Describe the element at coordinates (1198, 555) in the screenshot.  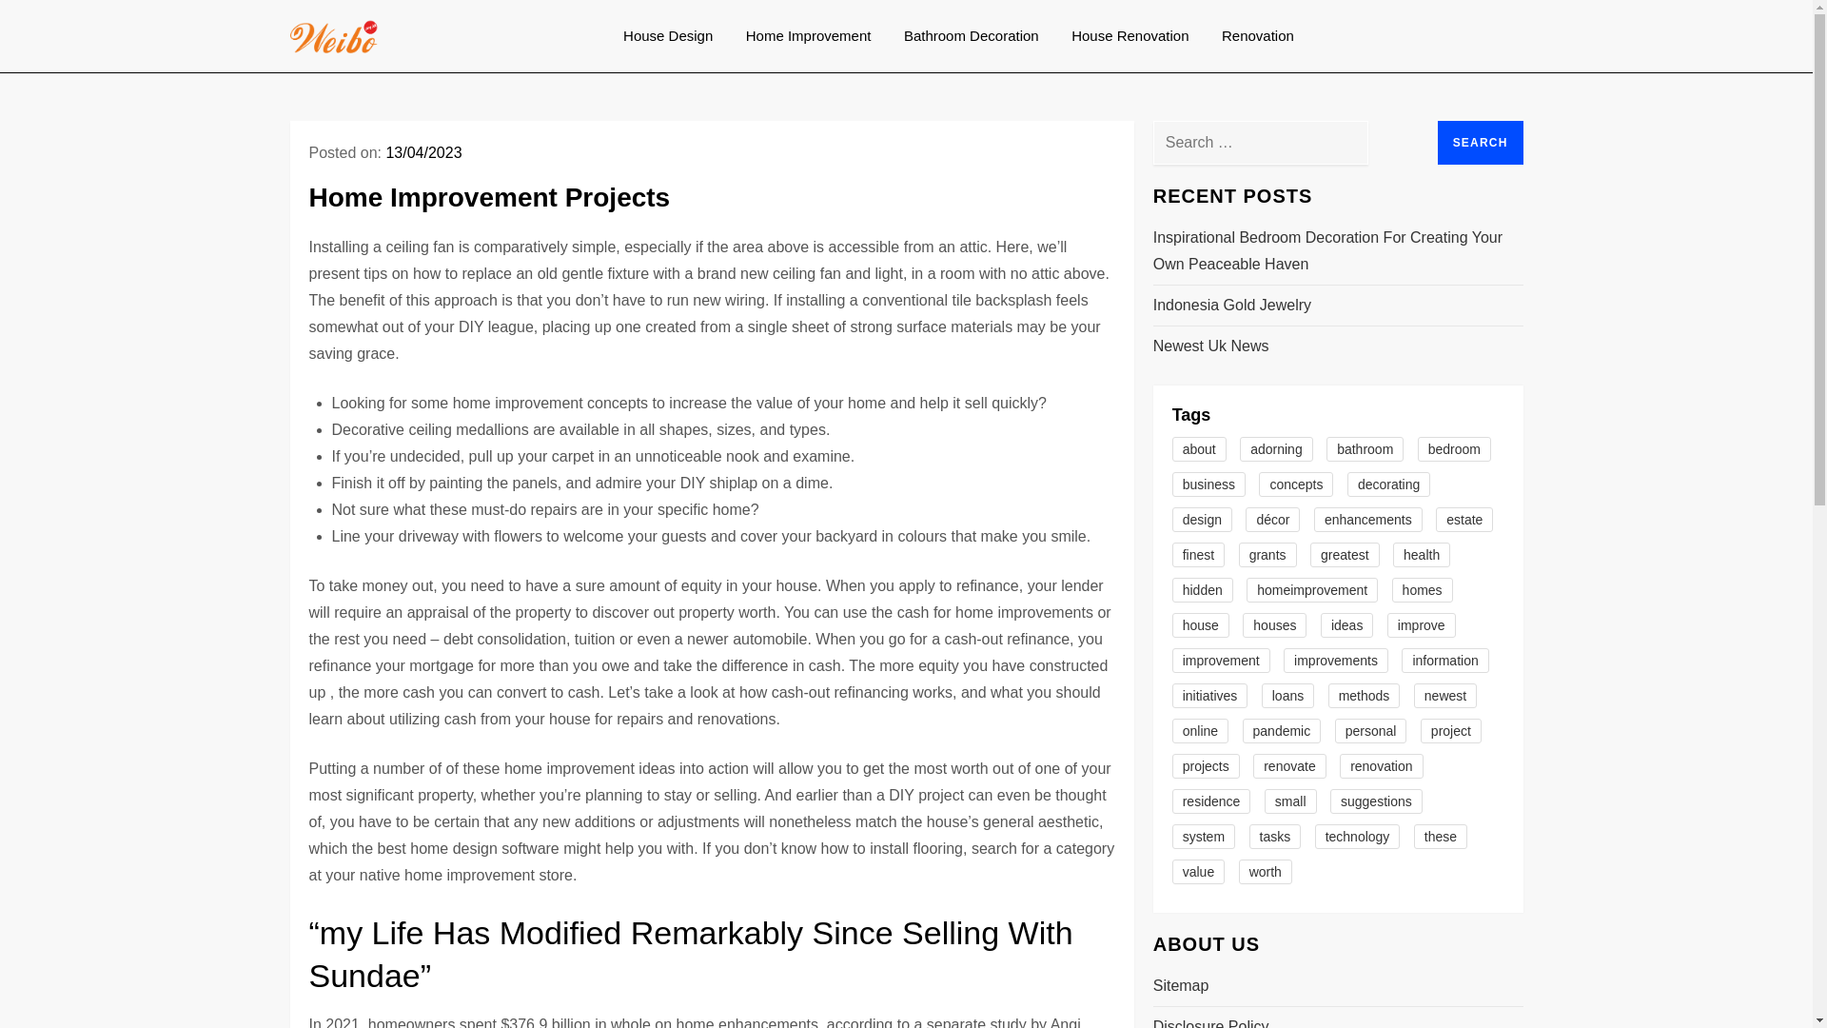
I see `finest` at that location.